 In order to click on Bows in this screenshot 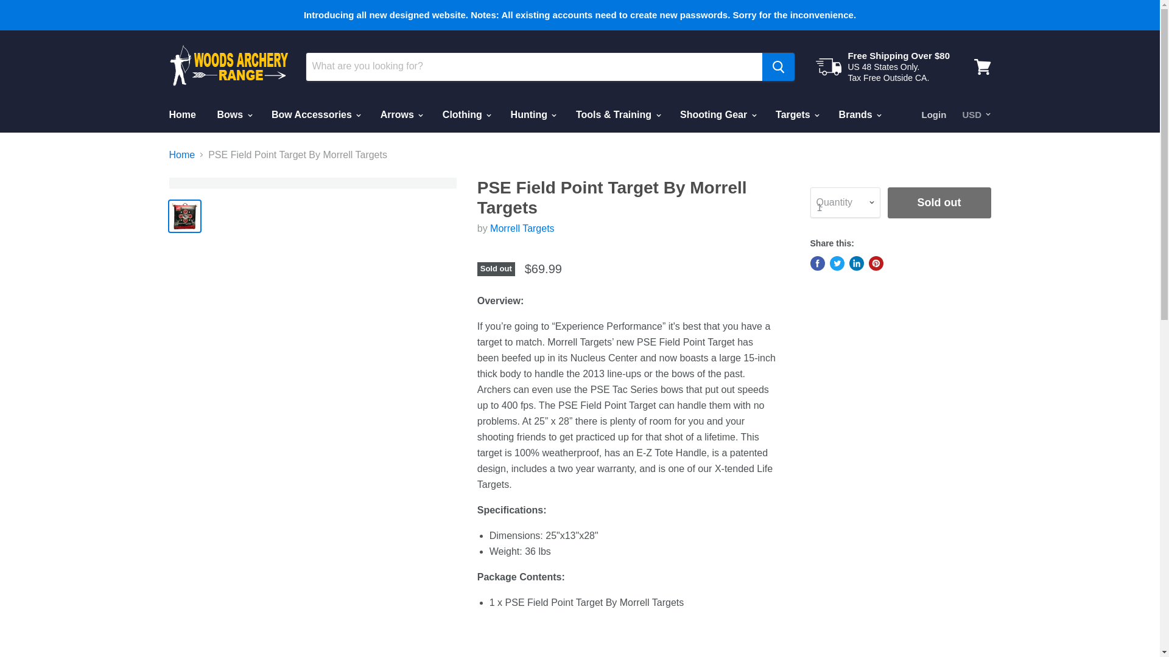, I will do `click(234, 114)`.